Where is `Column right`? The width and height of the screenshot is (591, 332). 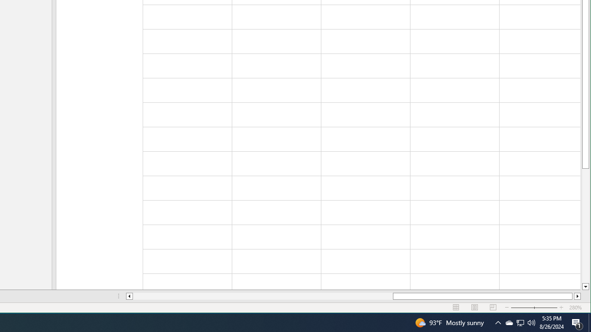 Column right is located at coordinates (577, 296).